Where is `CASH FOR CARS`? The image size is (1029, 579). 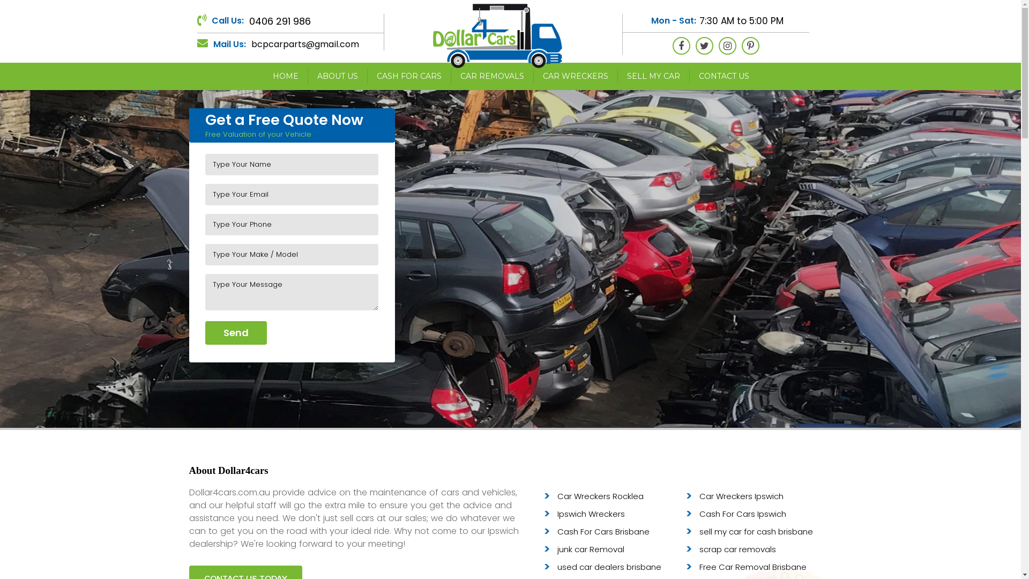
CASH FOR CARS is located at coordinates (409, 76).